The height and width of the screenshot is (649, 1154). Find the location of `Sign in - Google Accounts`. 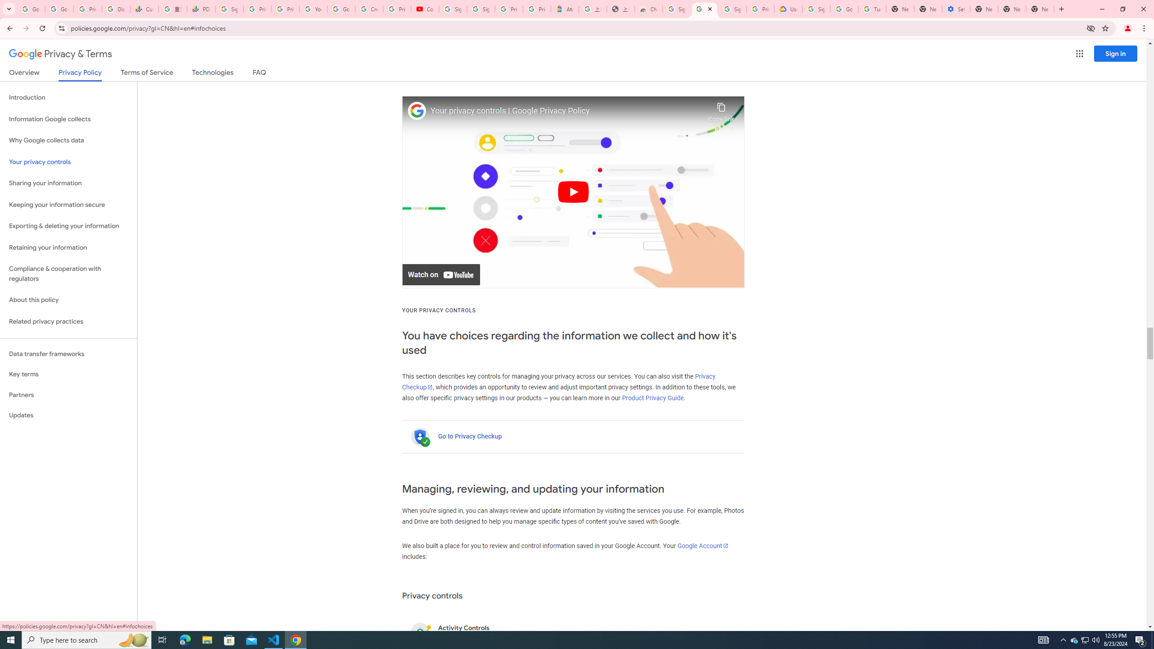

Sign in - Google Accounts is located at coordinates (732, 9).